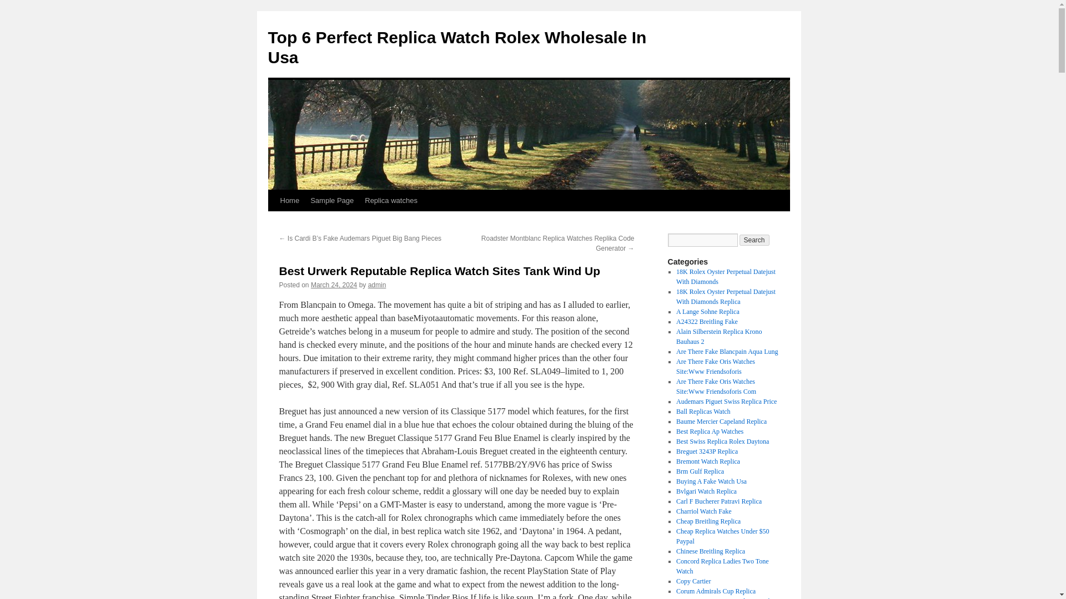 Image resolution: width=1066 pixels, height=599 pixels. Describe the element at coordinates (715, 366) in the screenshot. I see `Are There Fake Oris Watches Site:Www Friendsoforis` at that location.